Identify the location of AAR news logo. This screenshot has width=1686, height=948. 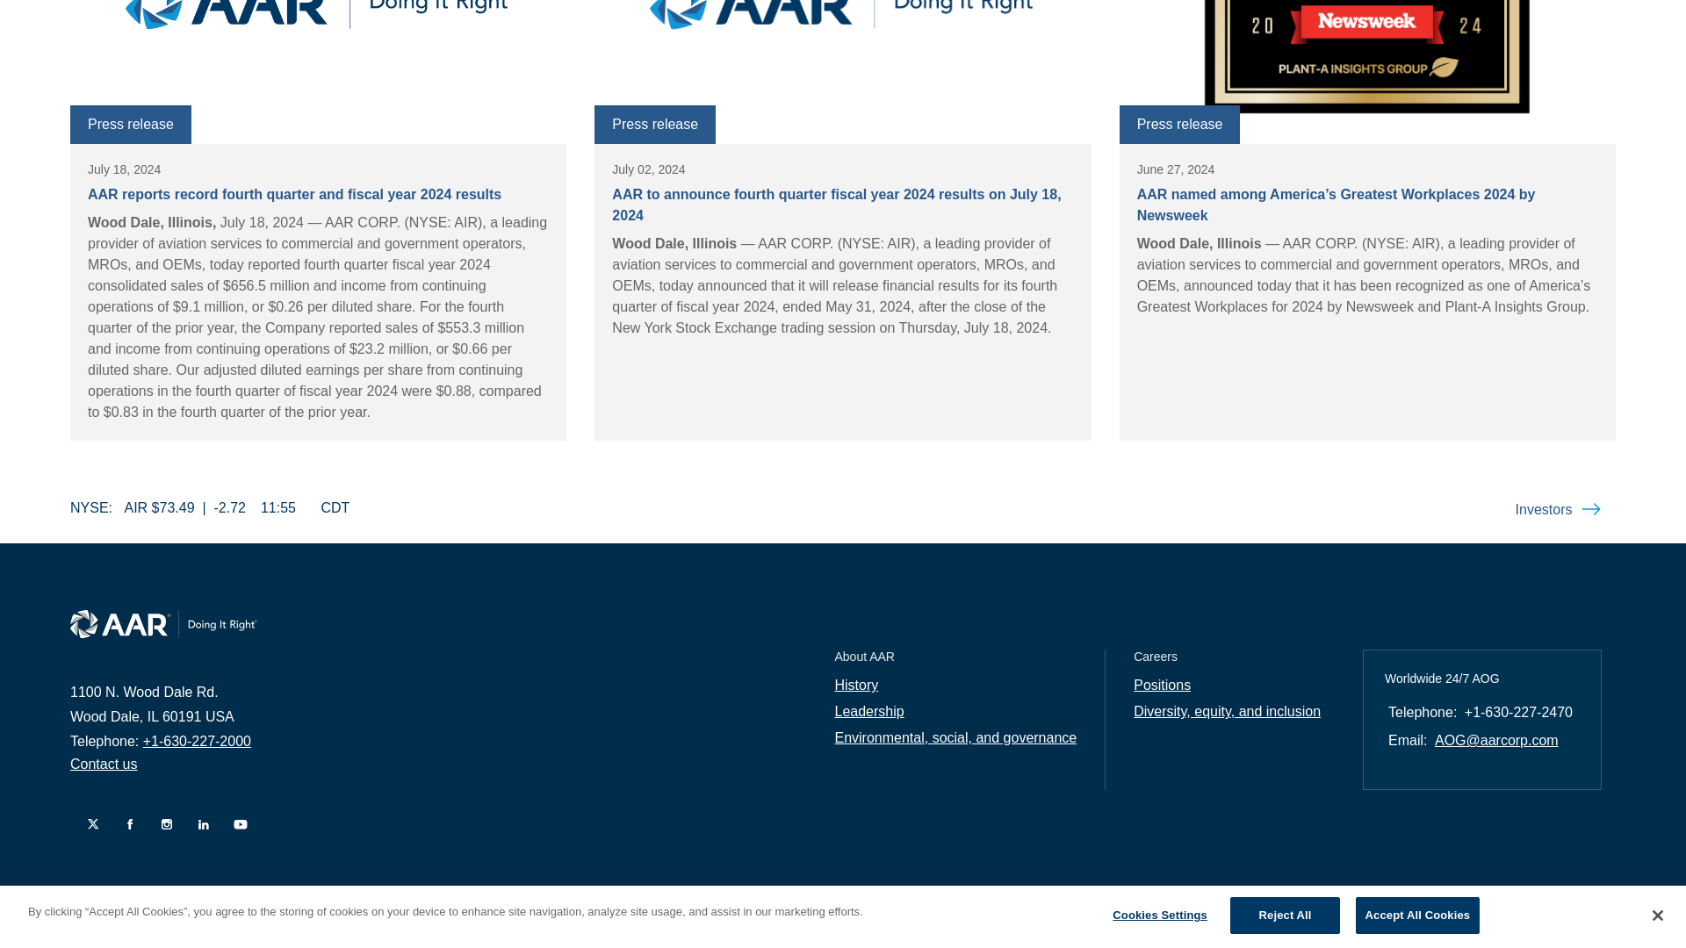
(318, 72).